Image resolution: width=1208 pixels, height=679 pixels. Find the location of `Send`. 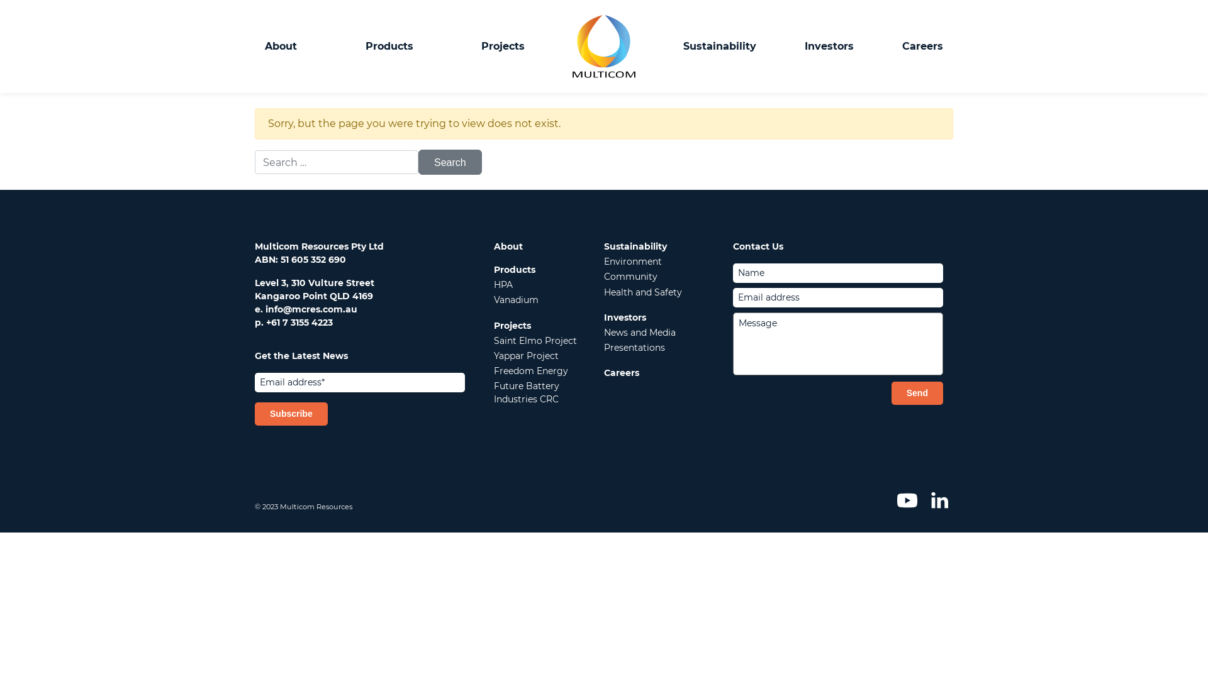

Send is located at coordinates (917, 394).